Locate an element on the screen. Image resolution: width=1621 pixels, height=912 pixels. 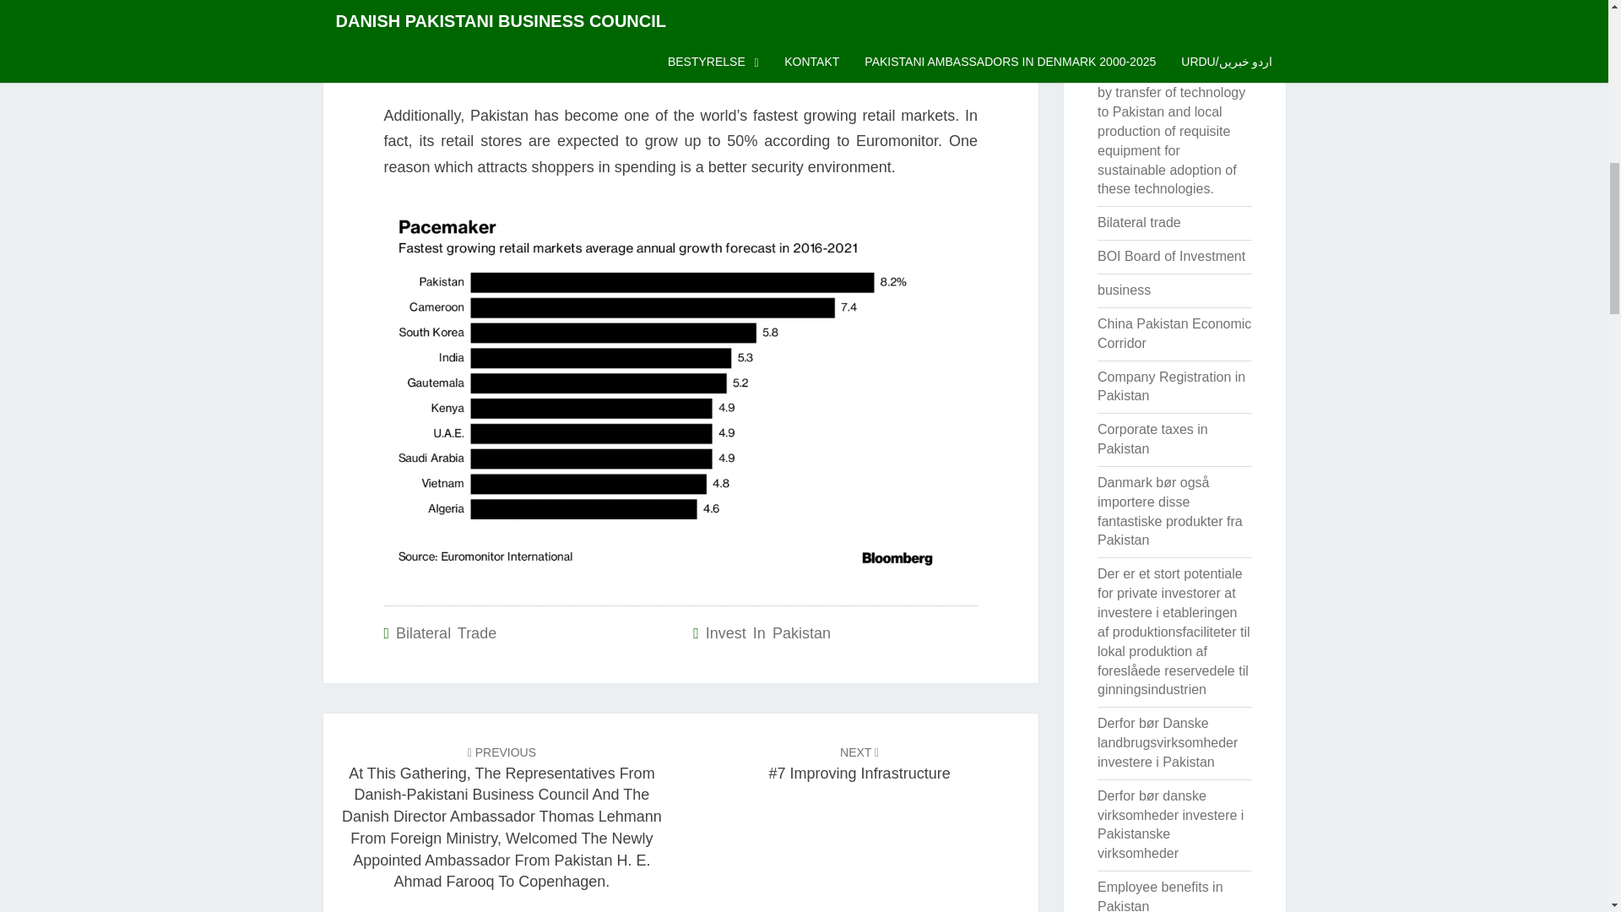
Bilateral trade is located at coordinates (1139, 222).